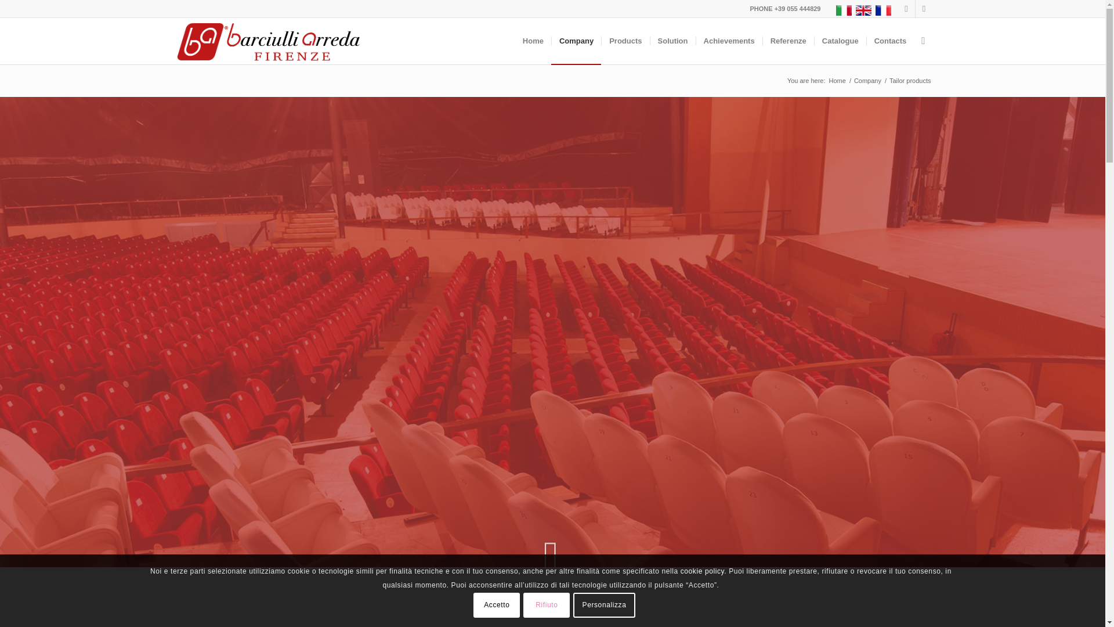  What do you see at coordinates (838, 80) in the screenshot?
I see `Barciulli Arreda` at bounding box center [838, 80].